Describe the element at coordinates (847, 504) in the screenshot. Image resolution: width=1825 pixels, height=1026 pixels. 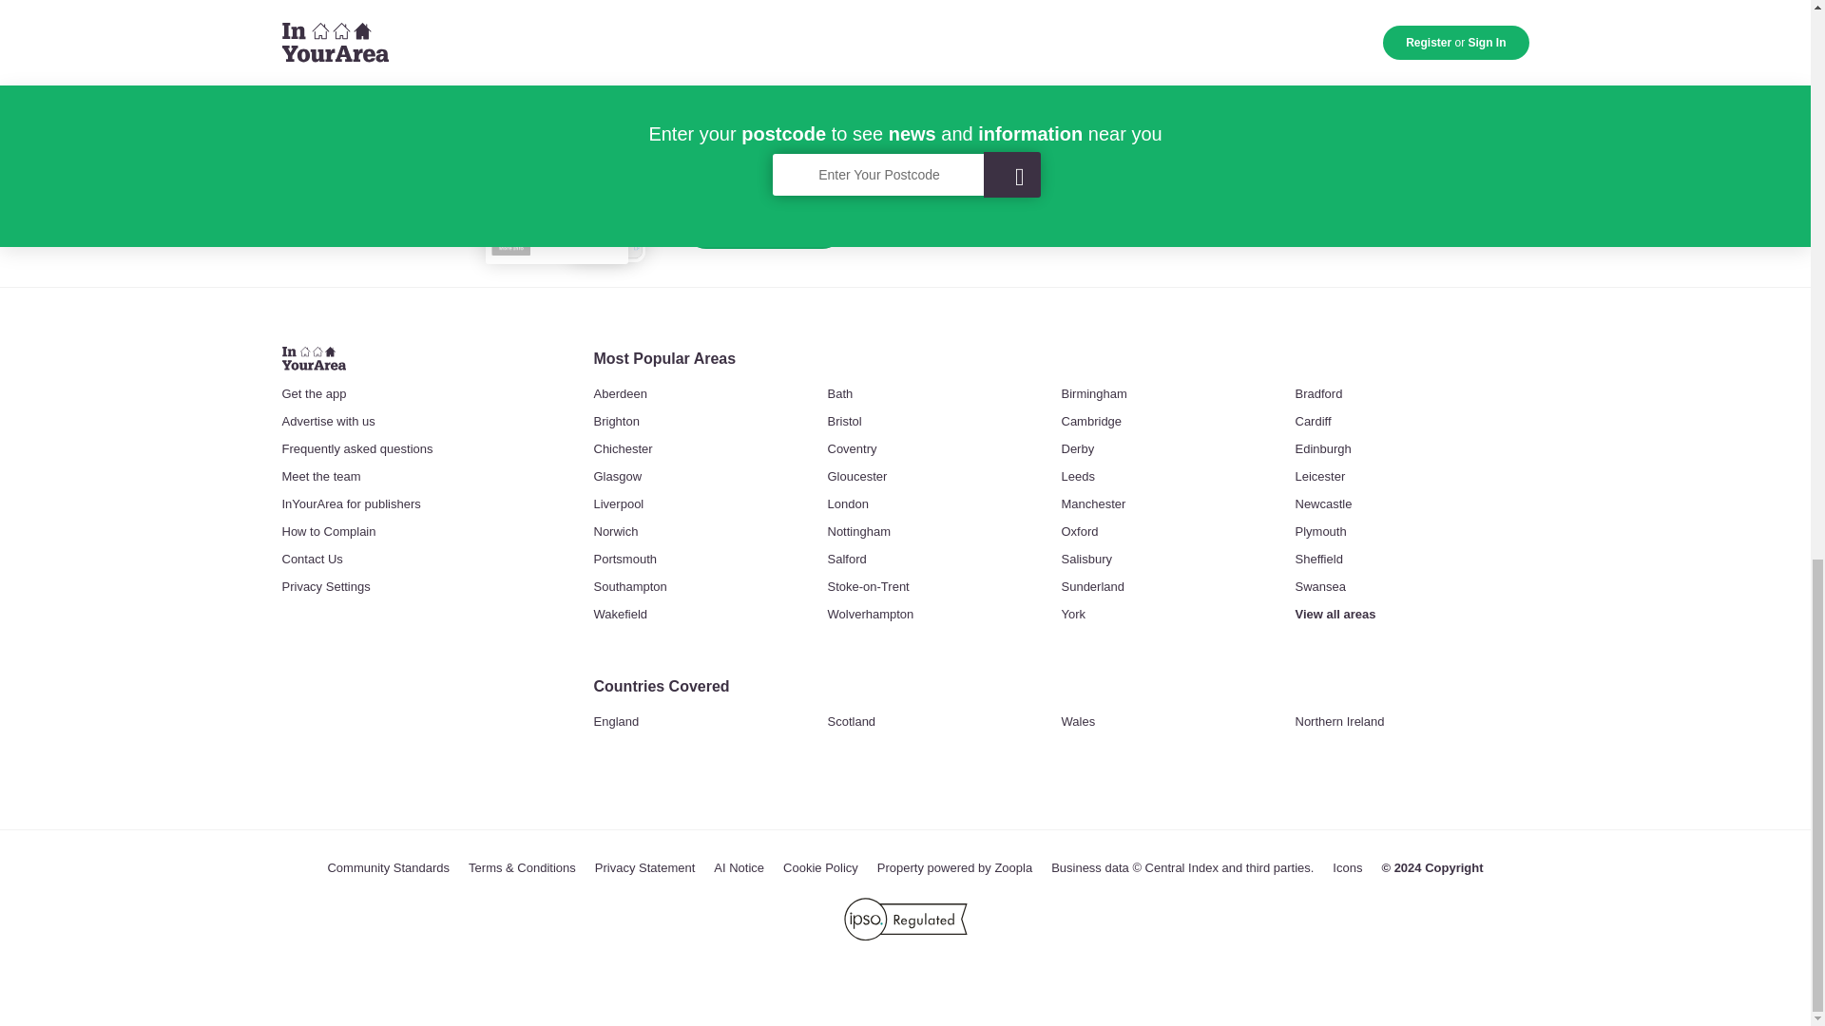
I see `London` at that location.